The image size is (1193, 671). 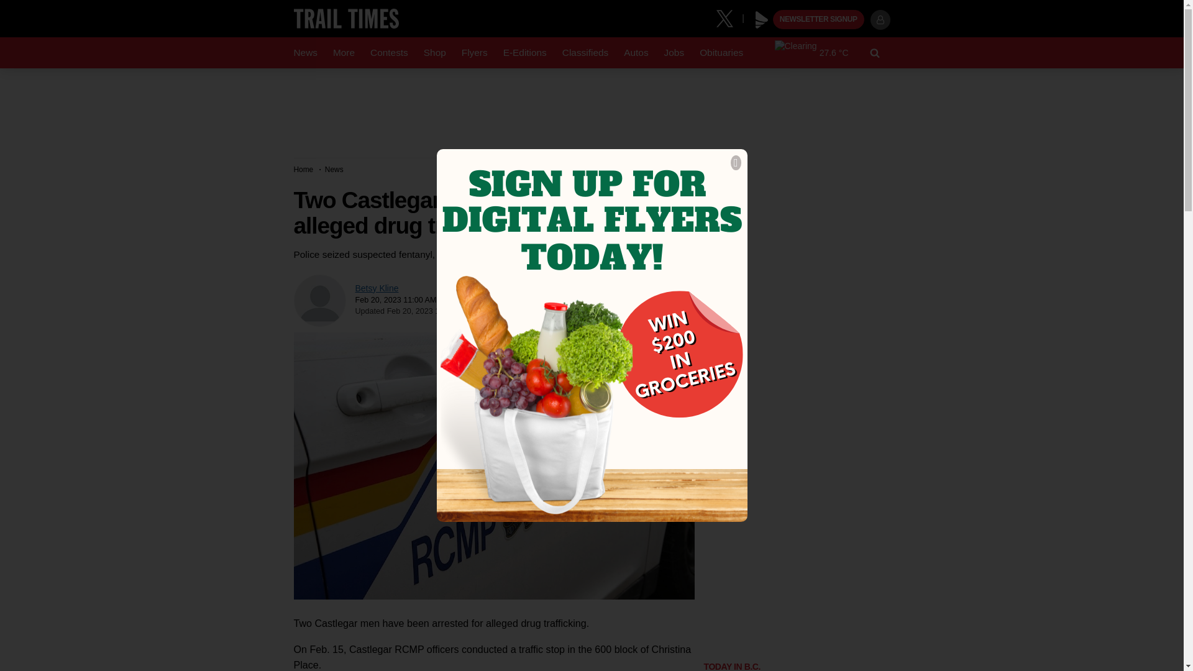 What do you see at coordinates (762, 20) in the screenshot?
I see `Black Press Media` at bounding box center [762, 20].